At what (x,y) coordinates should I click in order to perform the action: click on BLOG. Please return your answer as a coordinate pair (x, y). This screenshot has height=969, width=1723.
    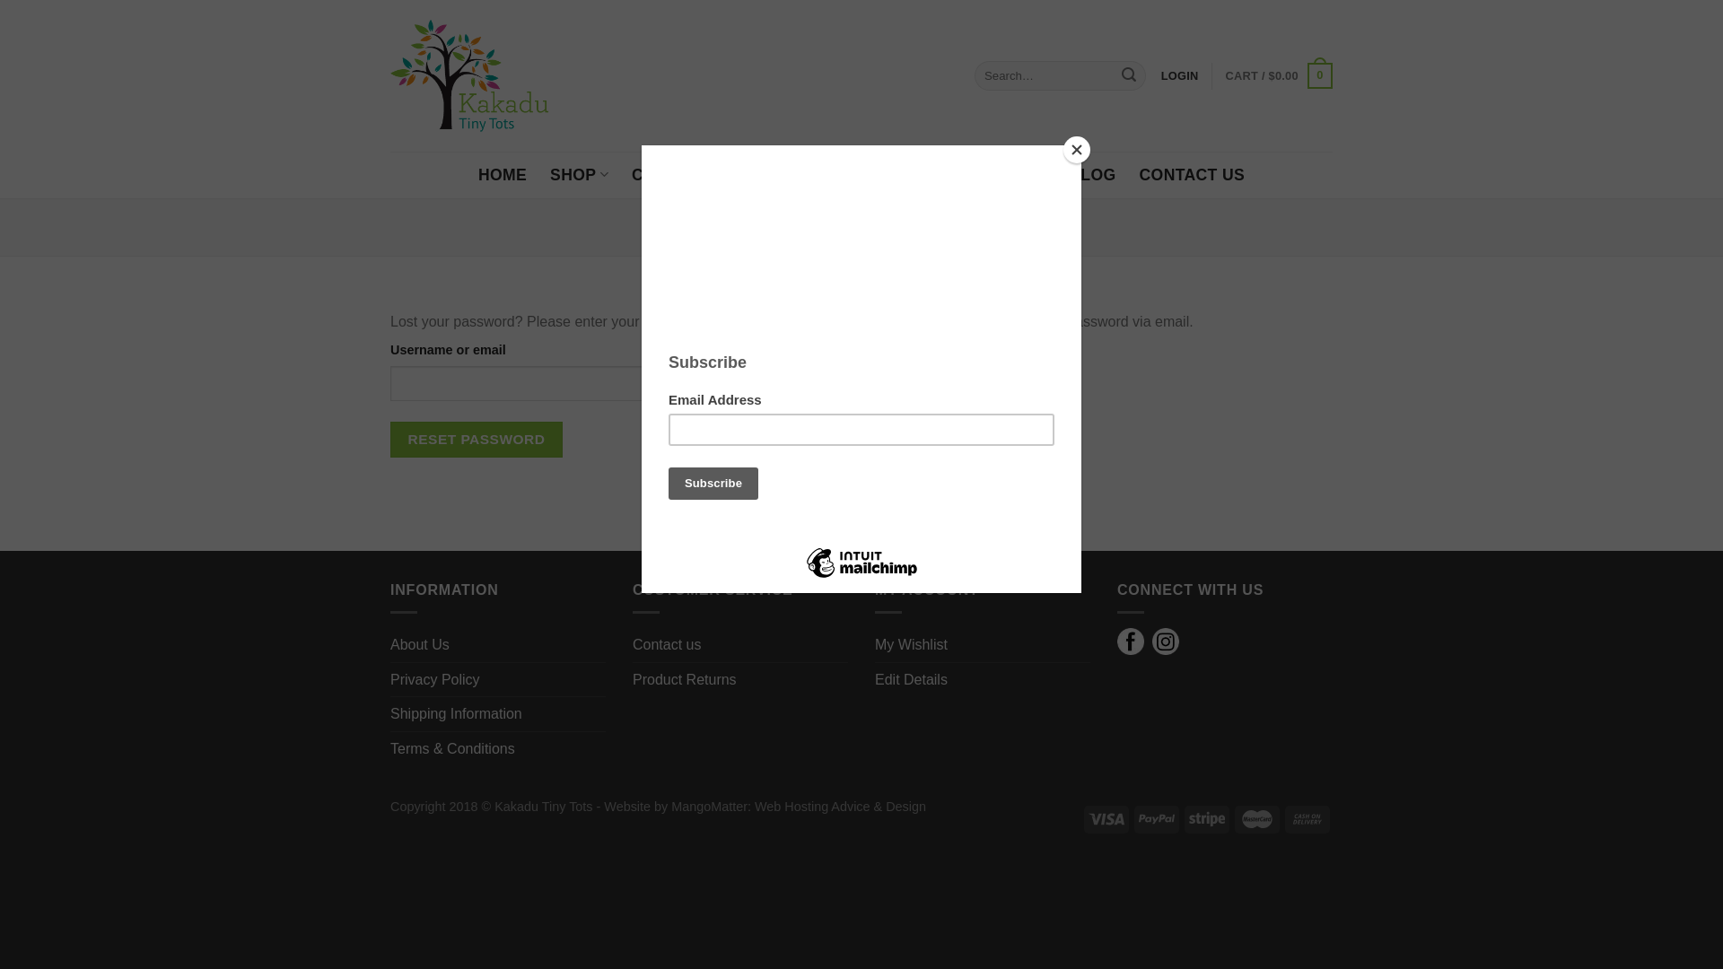
    Looking at the image, I should click on (1092, 175).